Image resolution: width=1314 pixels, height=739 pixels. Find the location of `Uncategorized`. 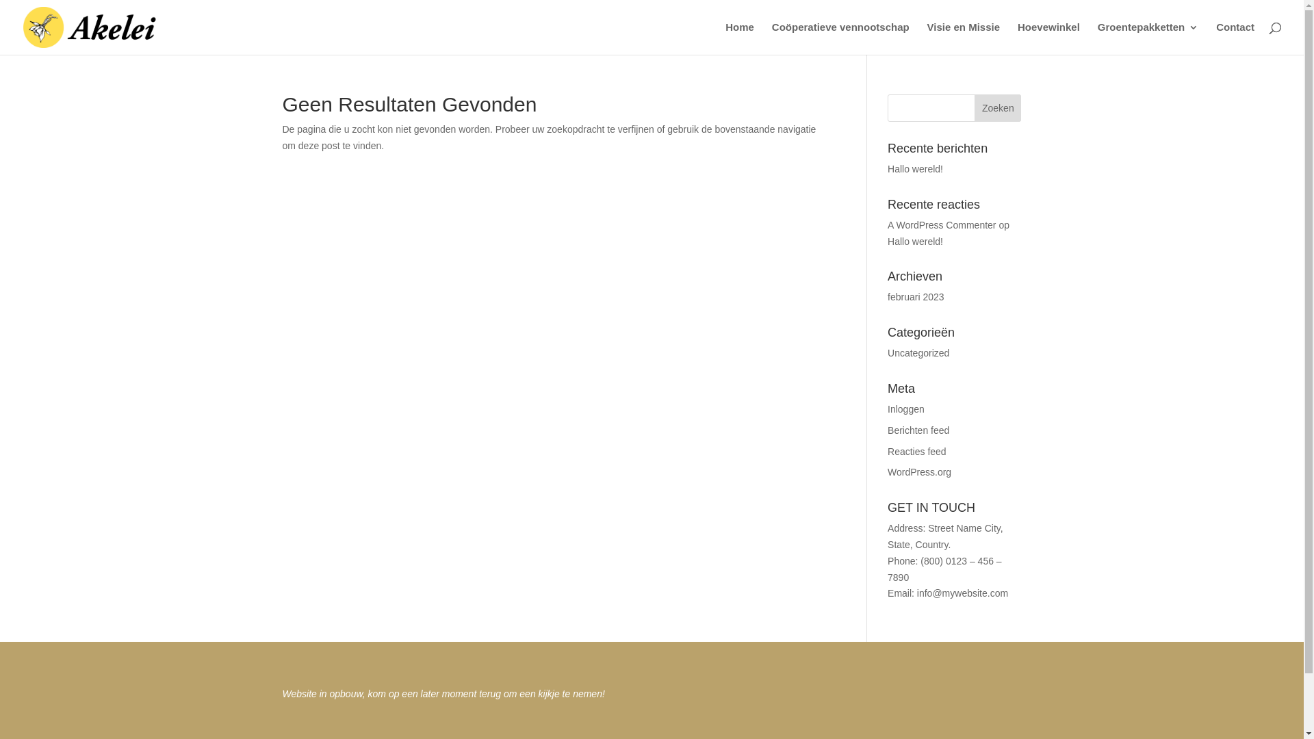

Uncategorized is located at coordinates (918, 353).